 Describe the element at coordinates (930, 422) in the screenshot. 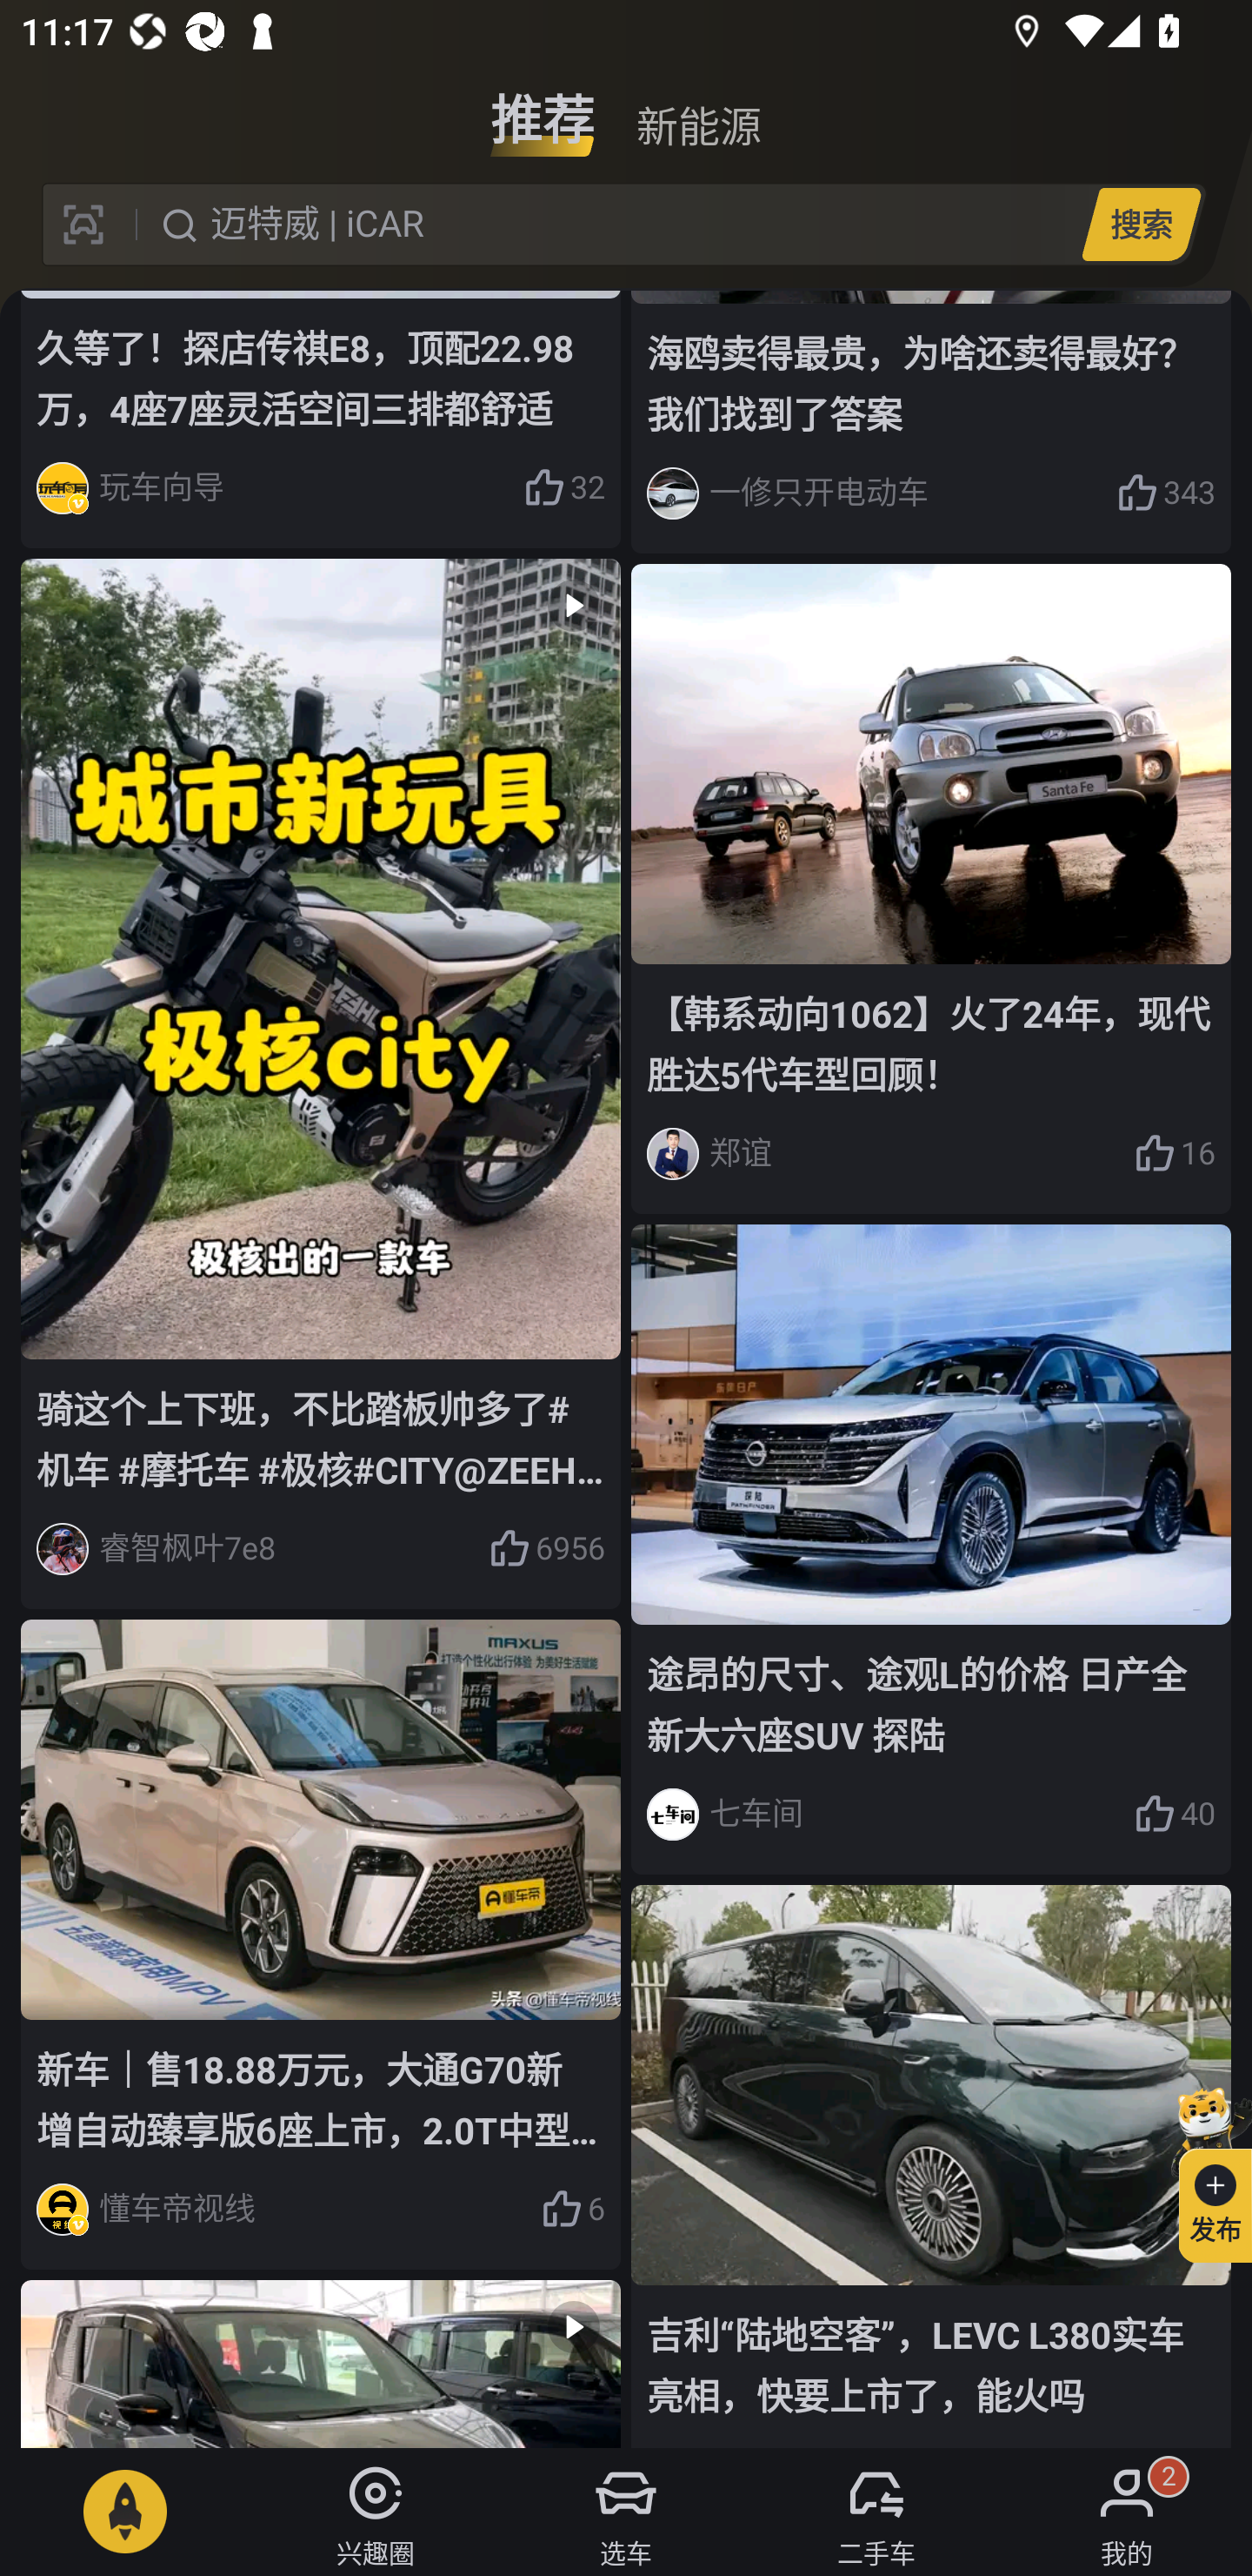

I see `海鸥卖得最贵，为啥还卖得最好？我们找到了答案 一修只开电动车 343` at that location.